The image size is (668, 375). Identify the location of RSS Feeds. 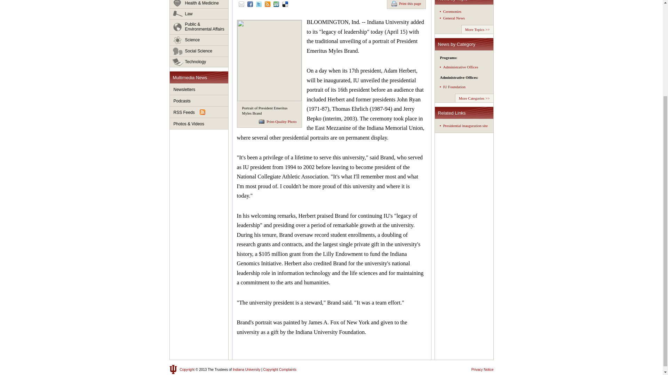
(199, 112).